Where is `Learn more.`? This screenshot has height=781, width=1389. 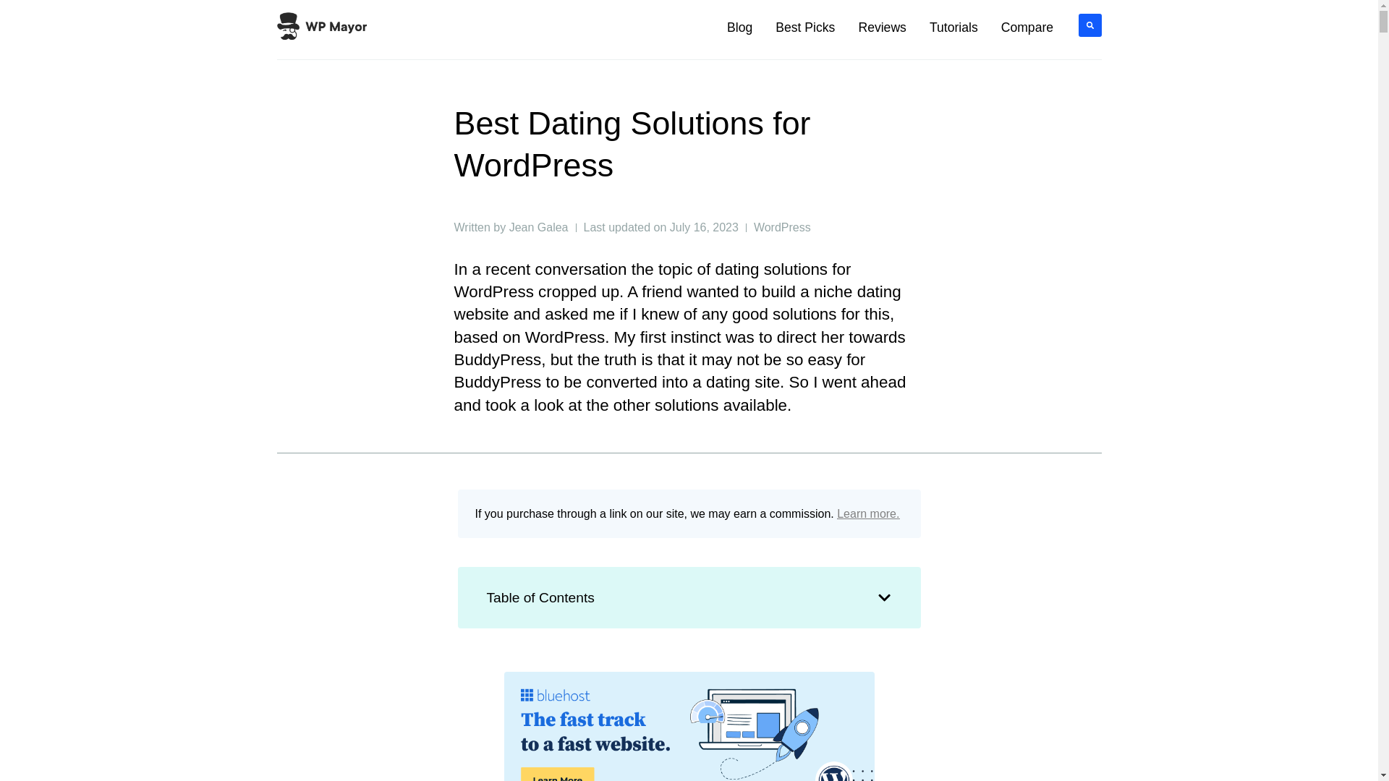
Learn more. is located at coordinates (868, 513).